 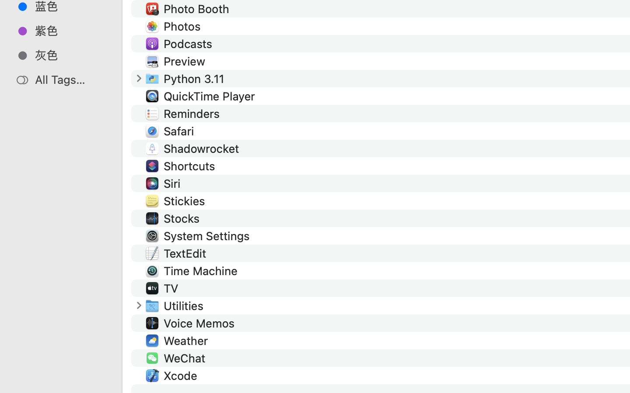 What do you see at coordinates (139, 79) in the screenshot?
I see `0` at bounding box center [139, 79].